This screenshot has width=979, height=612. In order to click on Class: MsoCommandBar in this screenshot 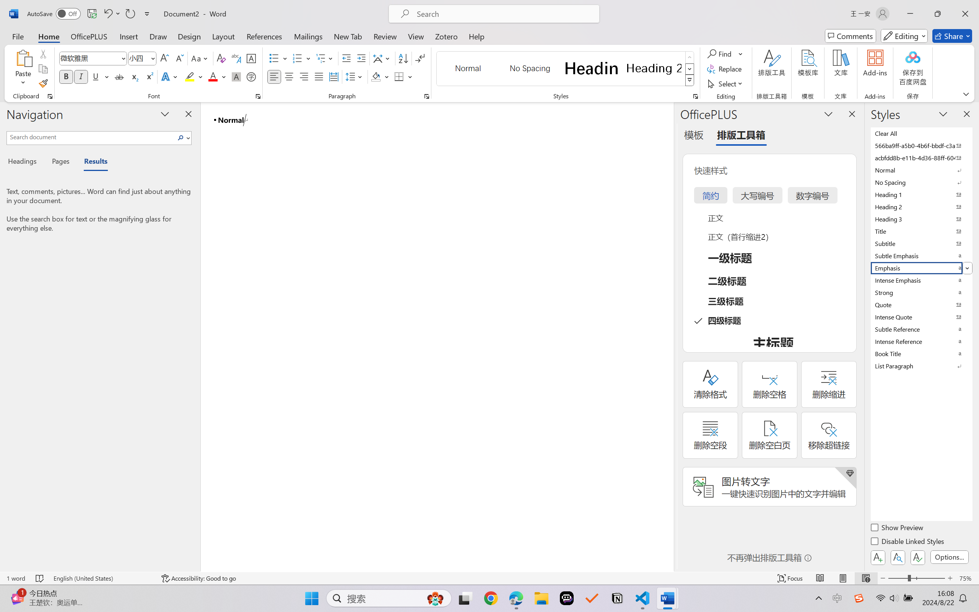, I will do `click(489, 578)`.